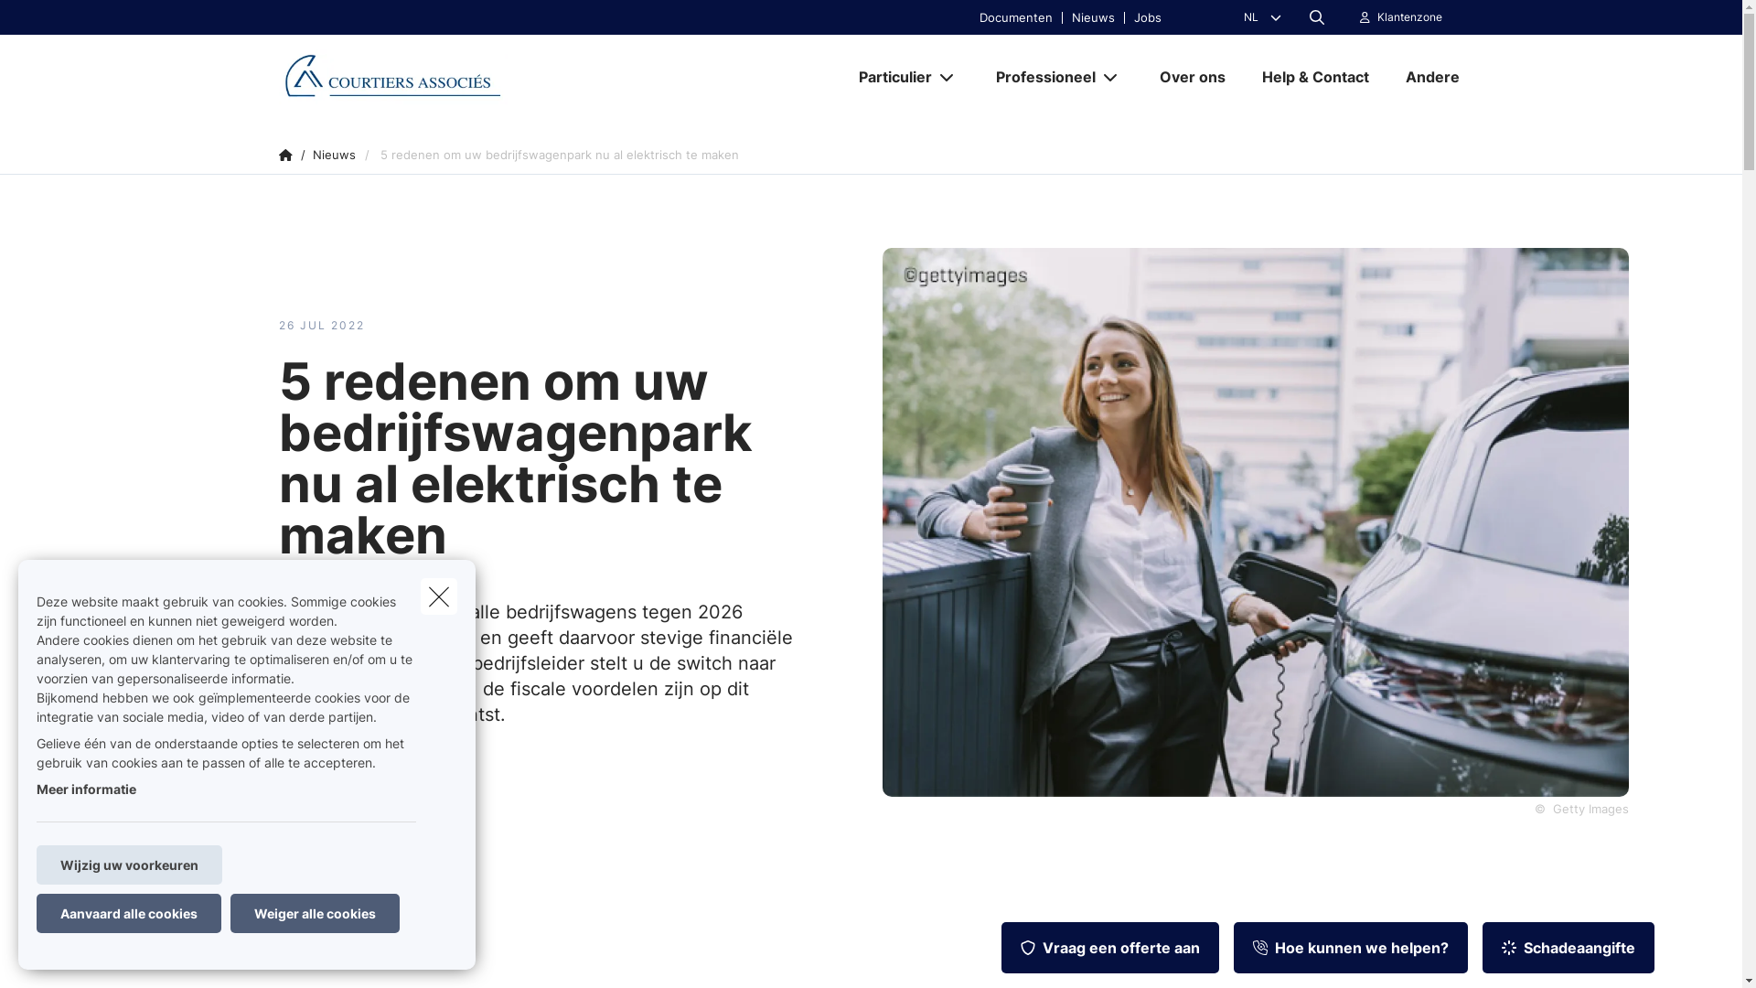 The width and height of the screenshot is (1756, 988). I want to click on Wijzig uw voorkeuren, so click(130, 865).